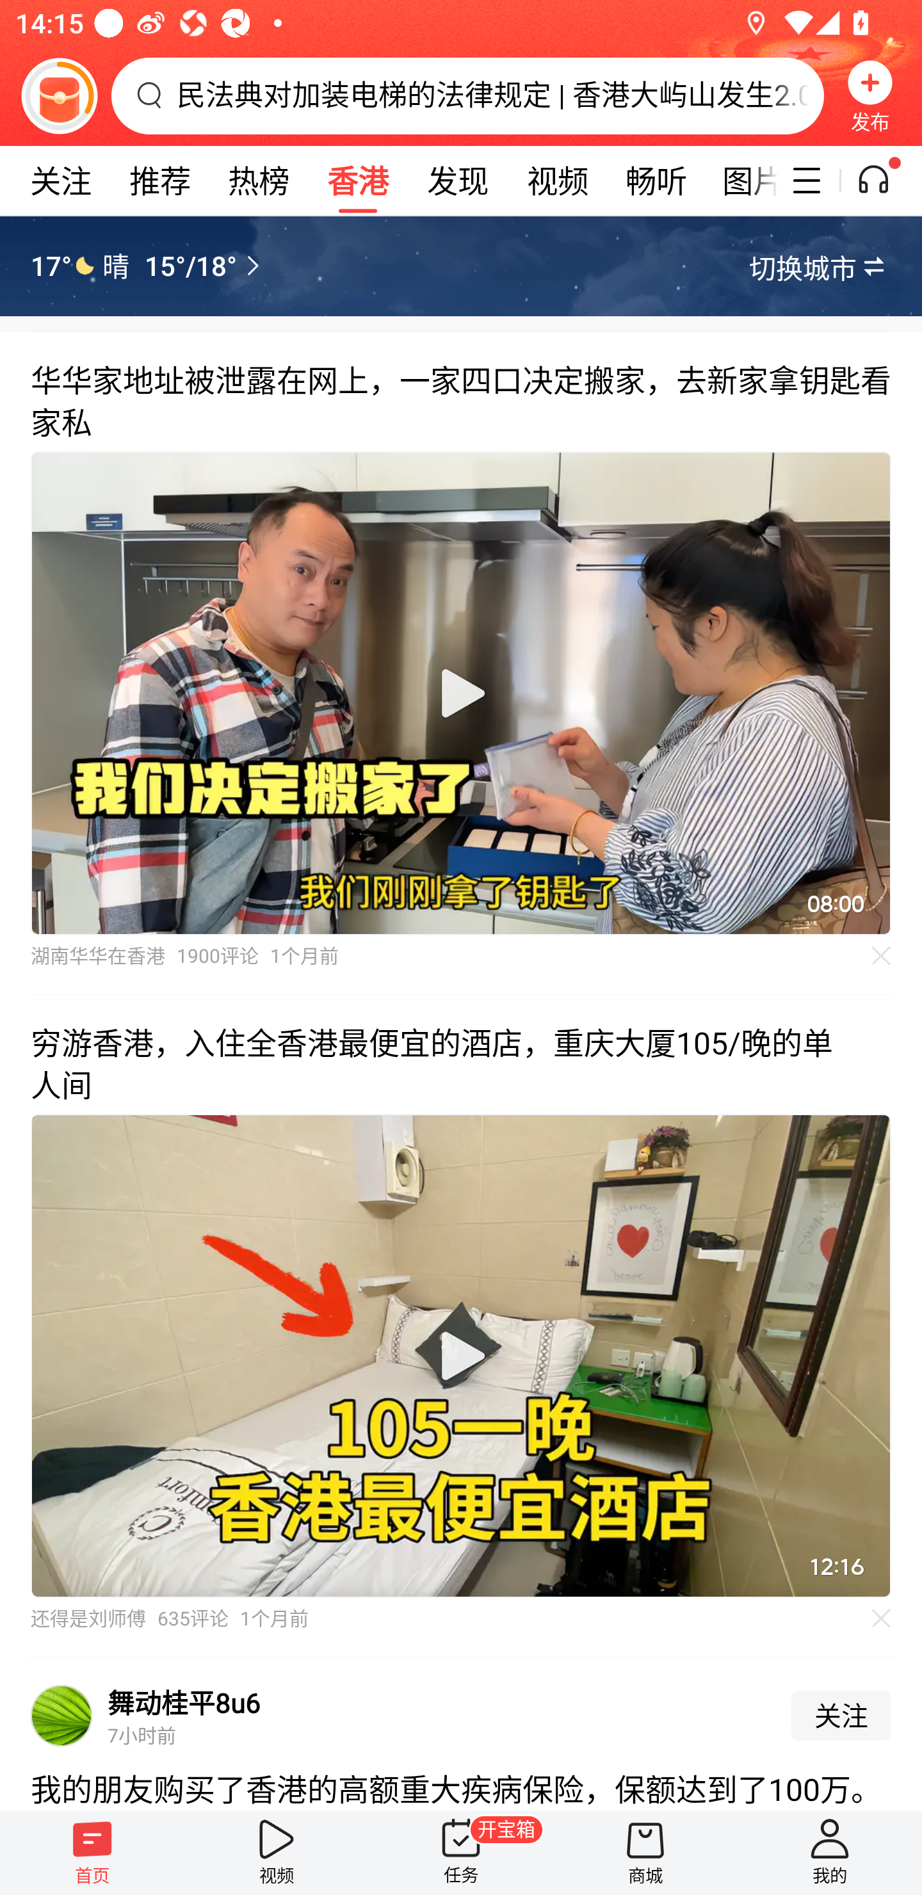 The height and width of the screenshot is (1895, 922). Describe the element at coordinates (461, 1356) in the screenshot. I see `播放视频` at that location.